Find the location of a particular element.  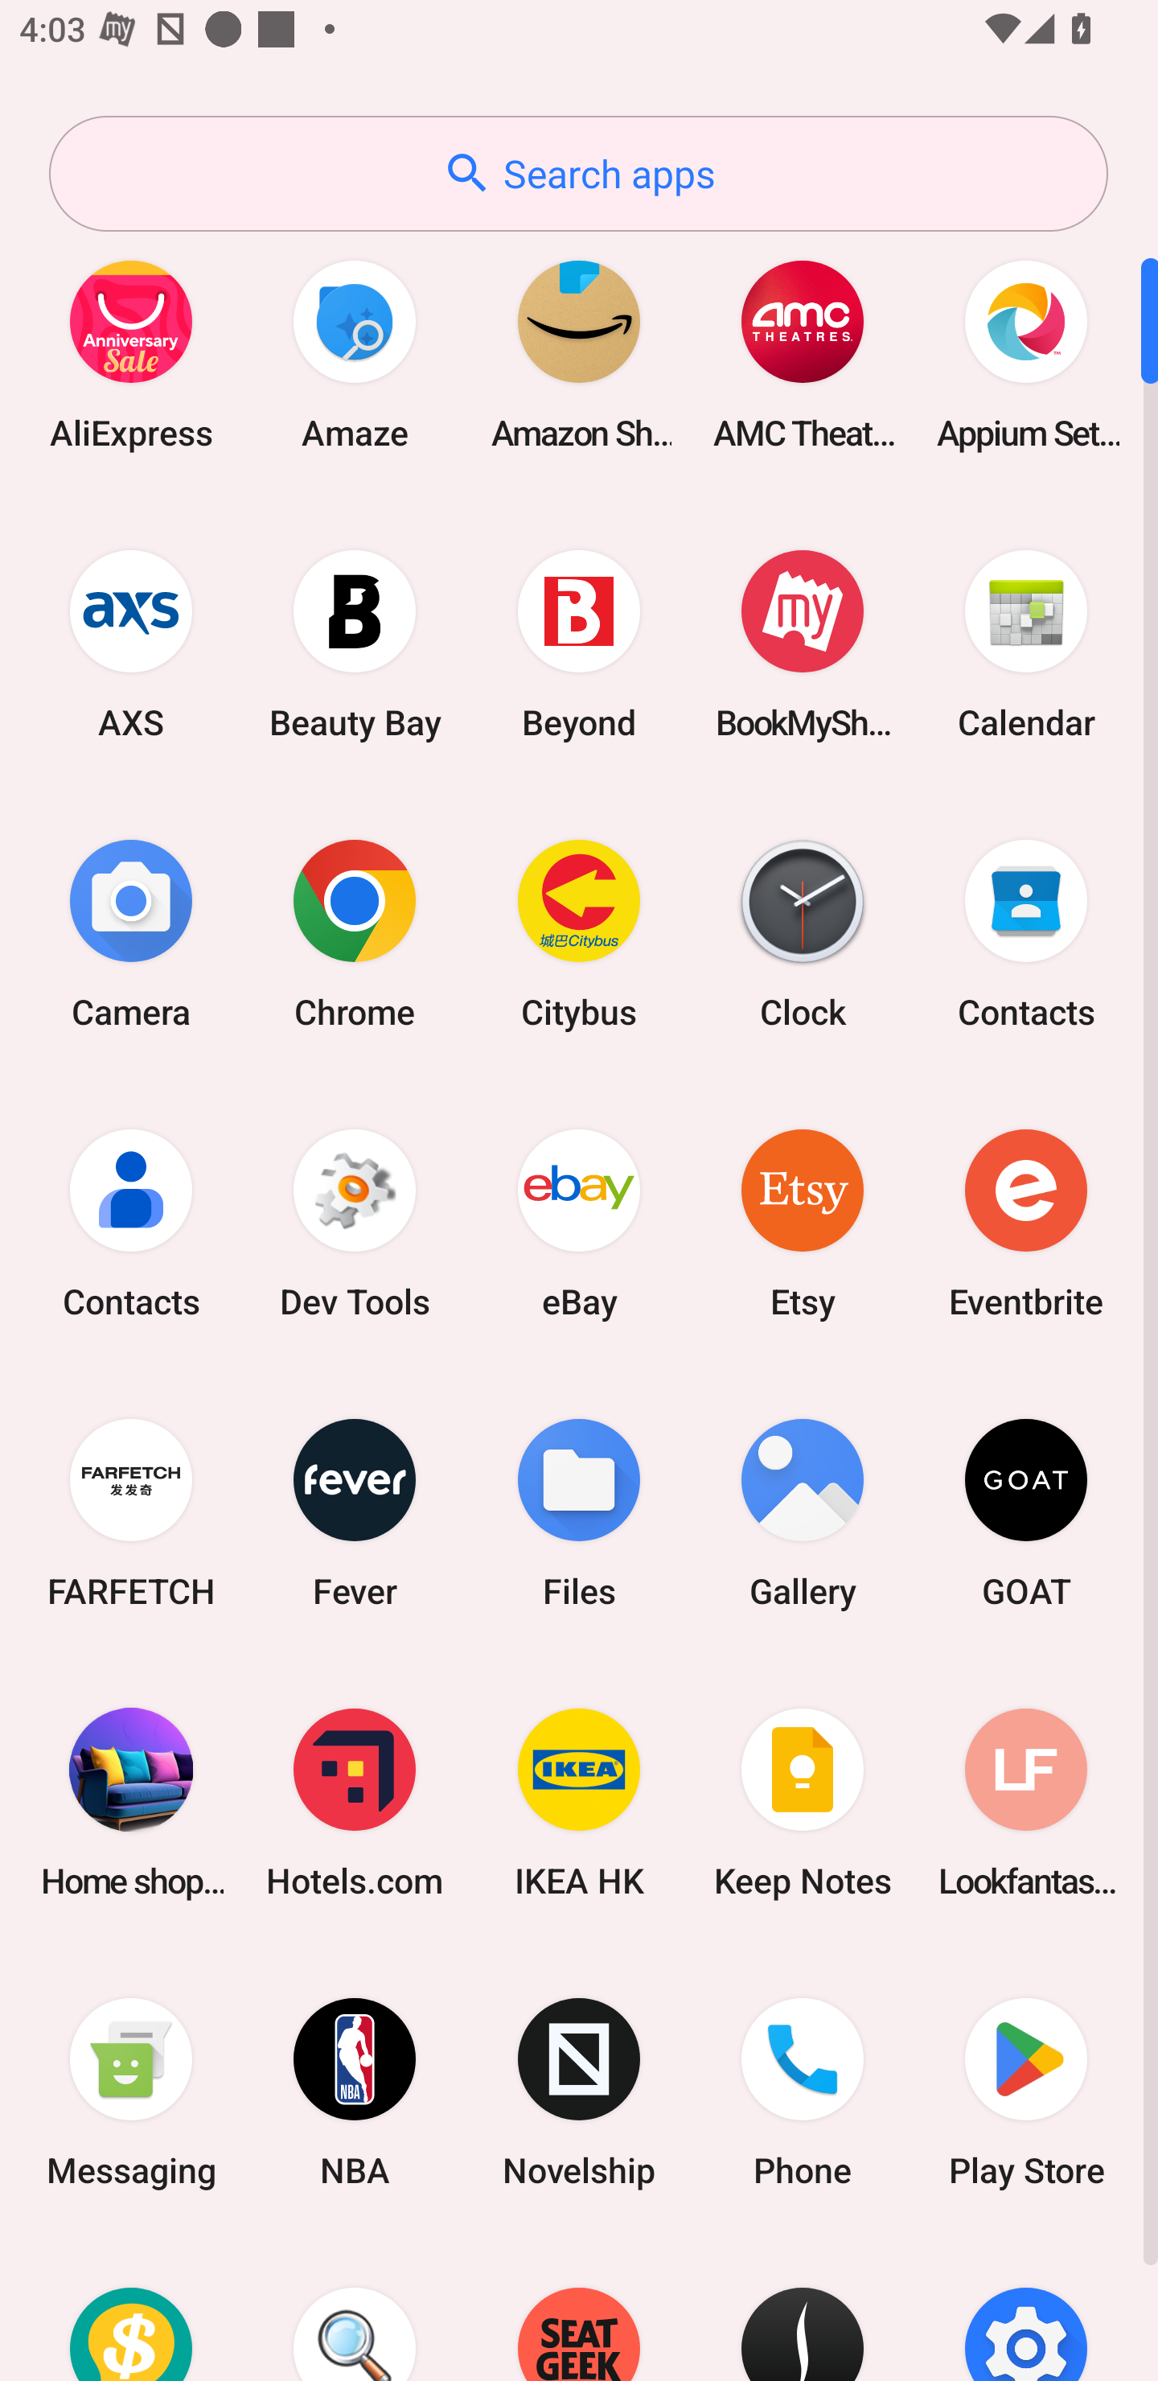

Etsy is located at coordinates (803, 1223).